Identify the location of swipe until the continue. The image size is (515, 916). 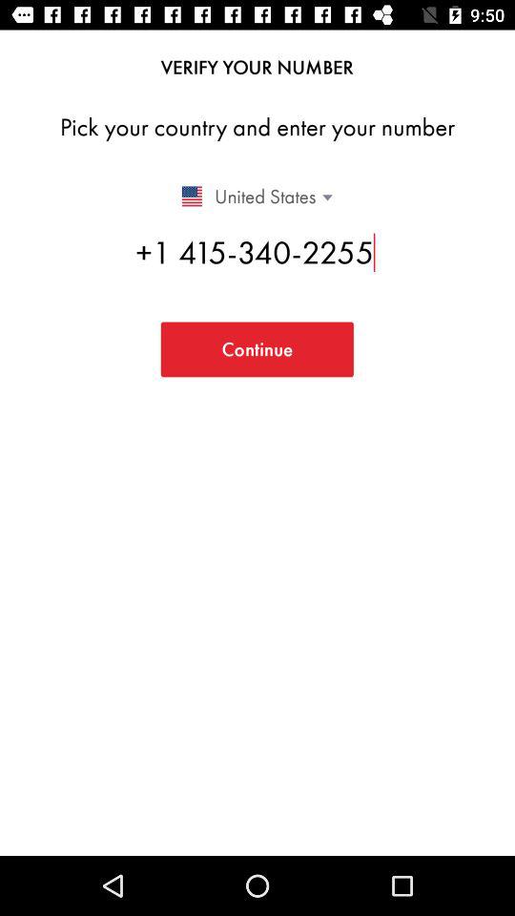
(257, 349).